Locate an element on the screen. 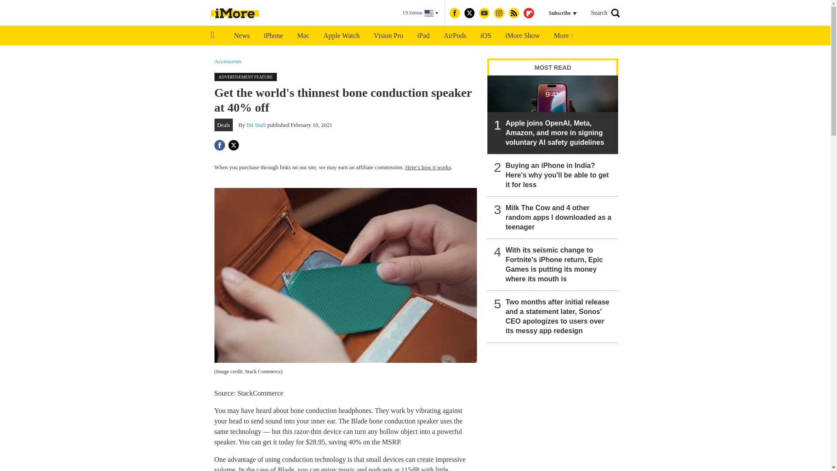 The image size is (837, 471). News is located at coordinates (242, 36).